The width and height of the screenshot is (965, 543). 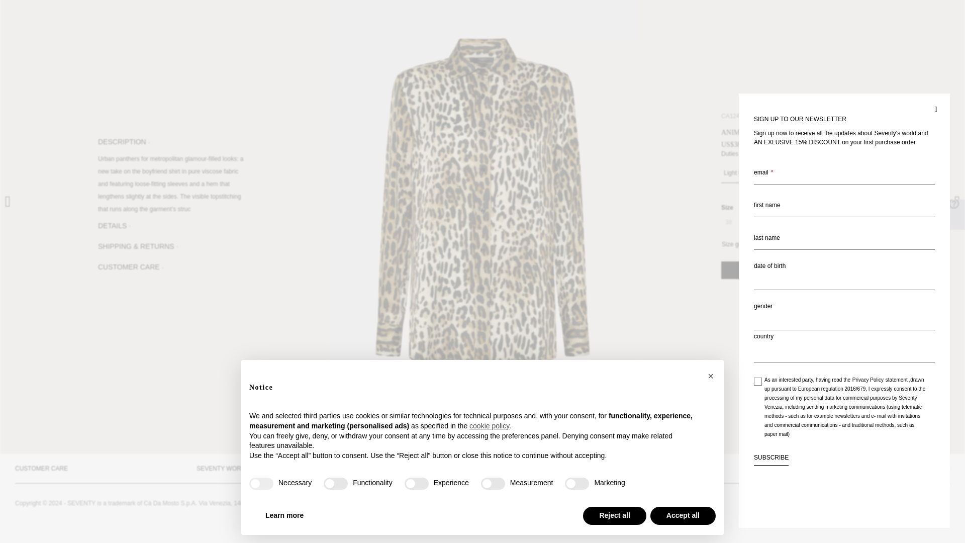 What do you see at coordinates (335, 348) in the screenshot?
I see `false` at bounding box center [335, 348].